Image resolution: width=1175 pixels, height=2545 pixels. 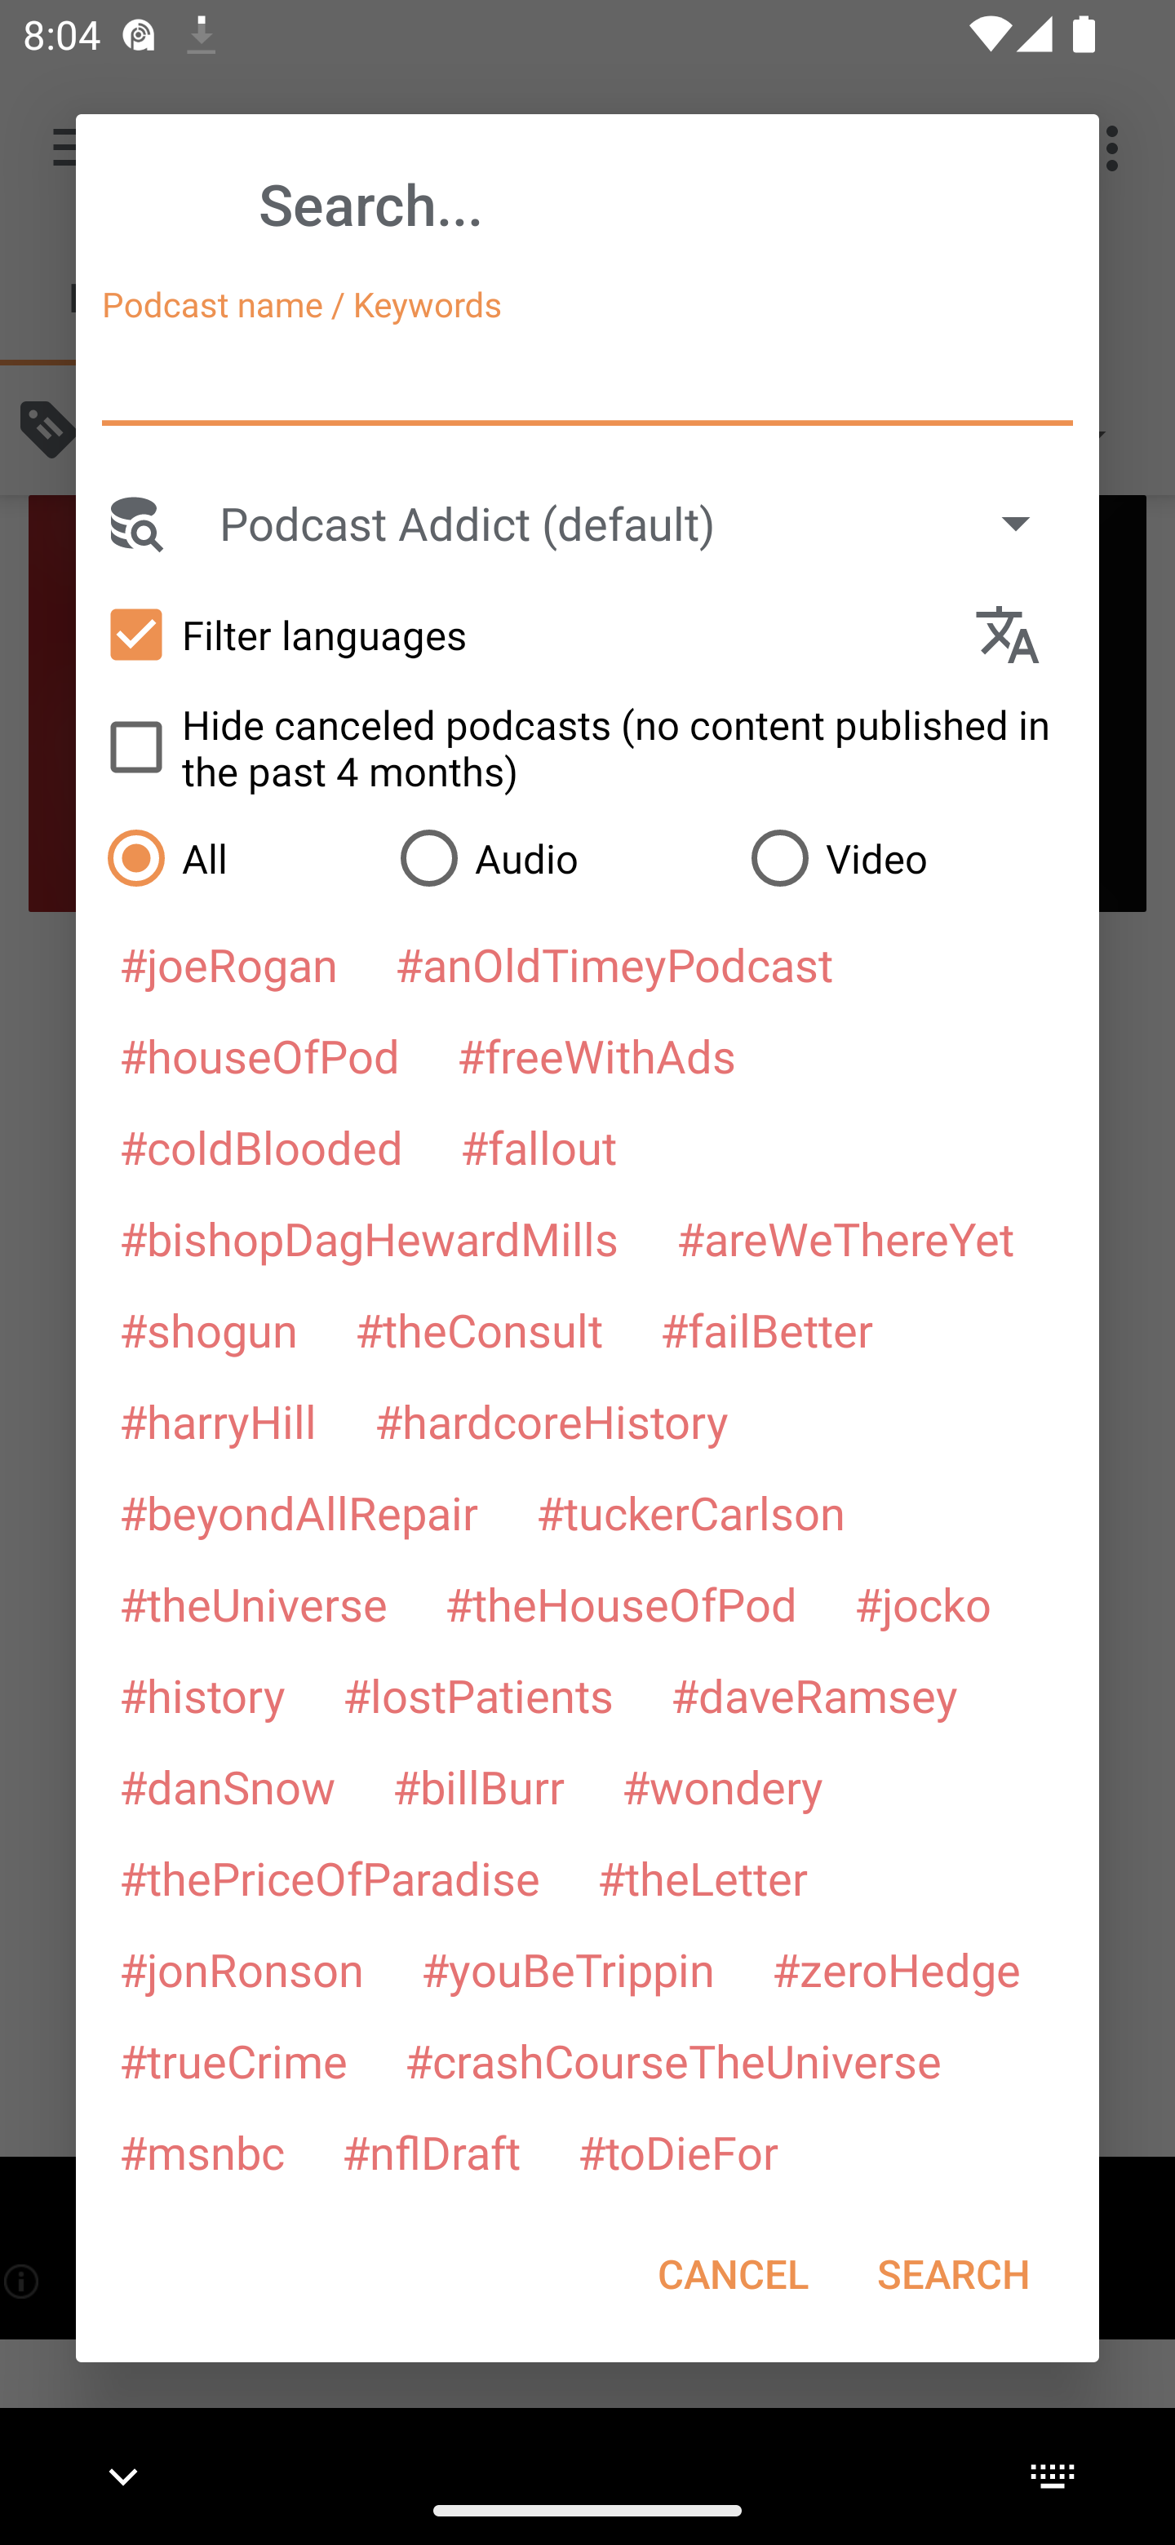 What do you see at coordinates (253, 1604) in the screenshot?
I see `#theUniverse` at bounding box center [253, 1604].